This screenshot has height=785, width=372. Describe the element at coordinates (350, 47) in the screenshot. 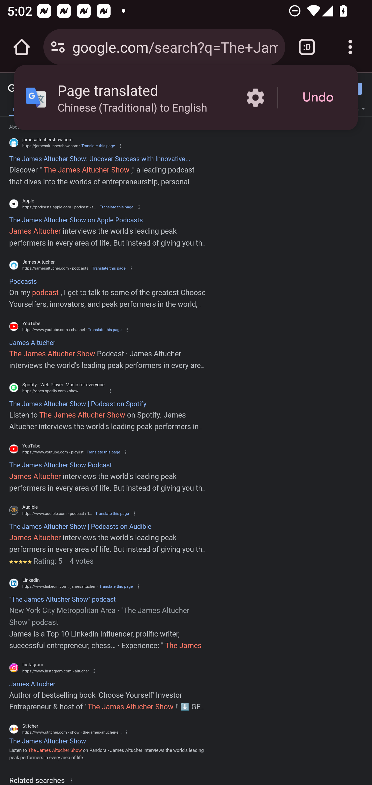

I see `Customize and control Google Chrome` at that location.